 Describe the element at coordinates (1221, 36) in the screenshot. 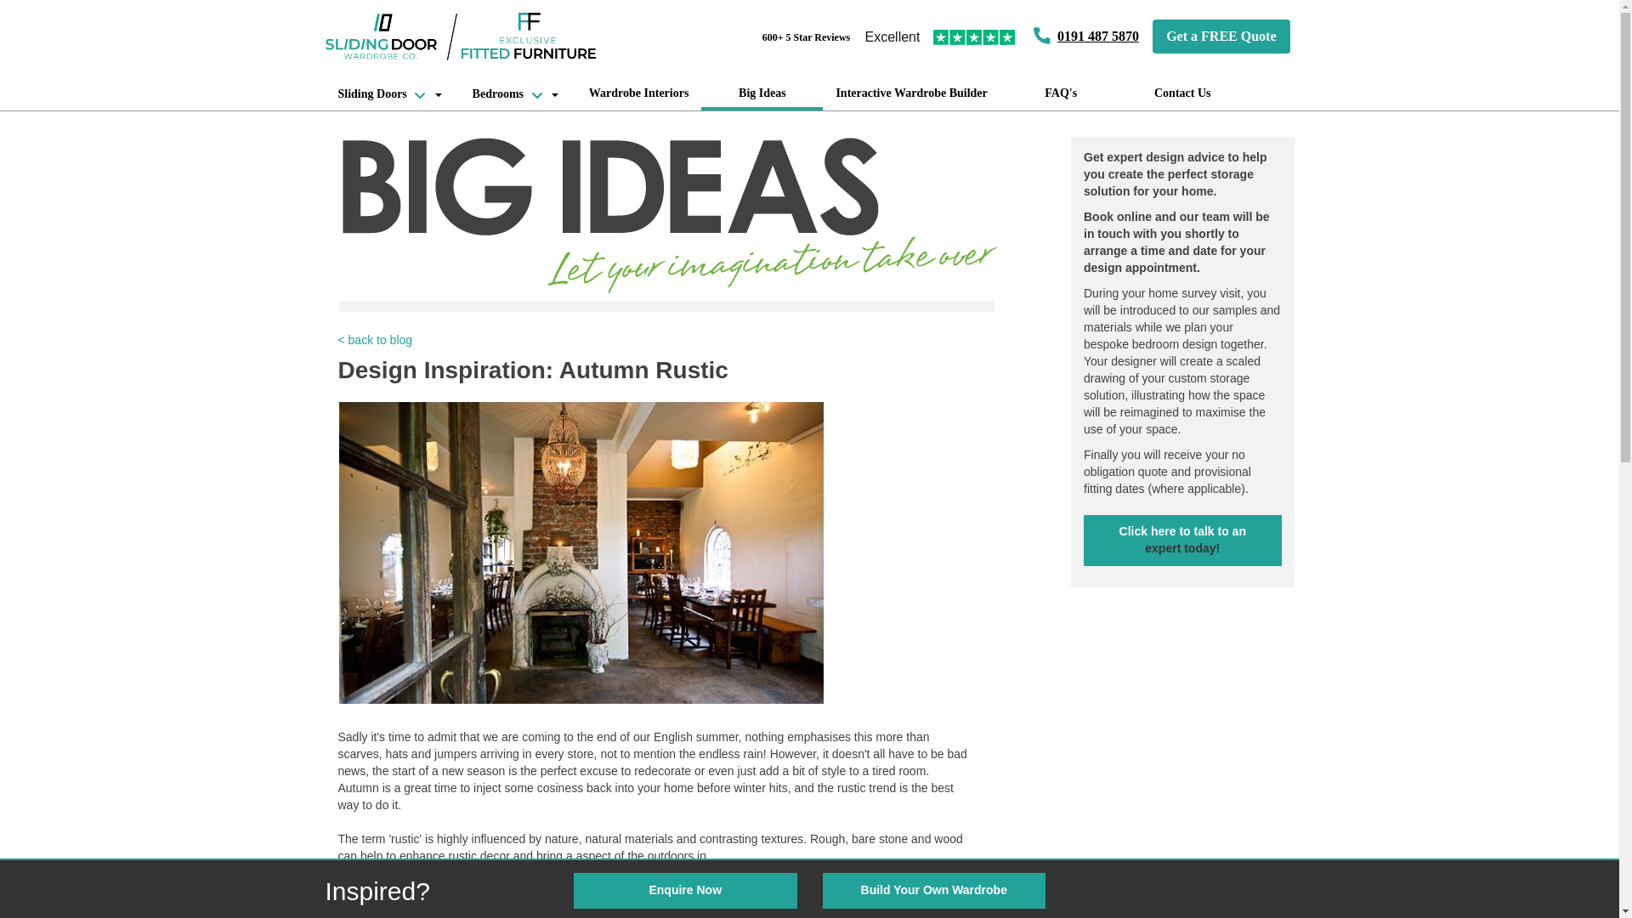

I see `Get a FREE Quote` at that location.